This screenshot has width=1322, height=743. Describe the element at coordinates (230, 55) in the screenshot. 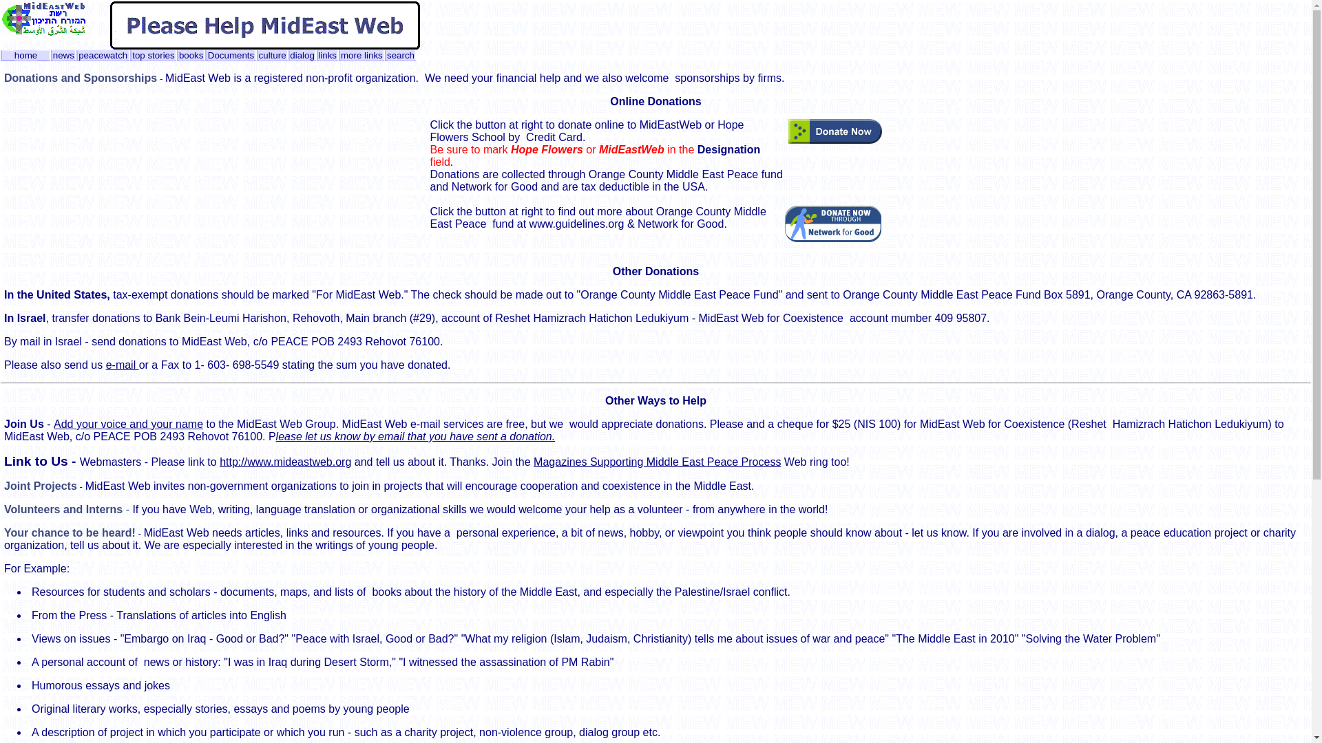

I see `Middle East Historical Documents` at that location.